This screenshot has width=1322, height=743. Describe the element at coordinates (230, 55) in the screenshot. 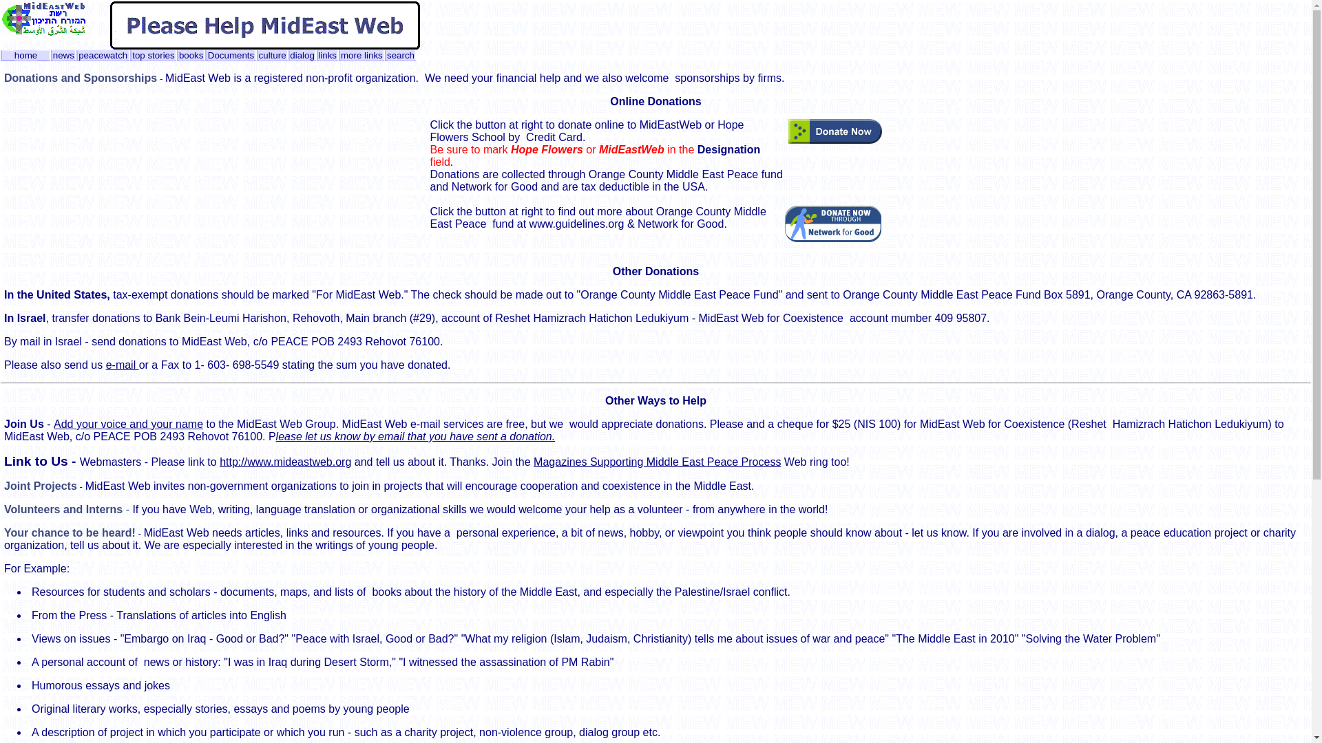

I see `Middle East Historical Documents` at that location.